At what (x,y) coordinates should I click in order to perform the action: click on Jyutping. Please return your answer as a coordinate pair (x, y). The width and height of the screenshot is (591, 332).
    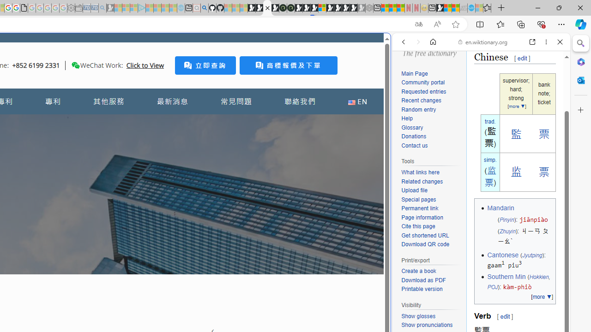
    Looking at the image, I should click on (532, 255).